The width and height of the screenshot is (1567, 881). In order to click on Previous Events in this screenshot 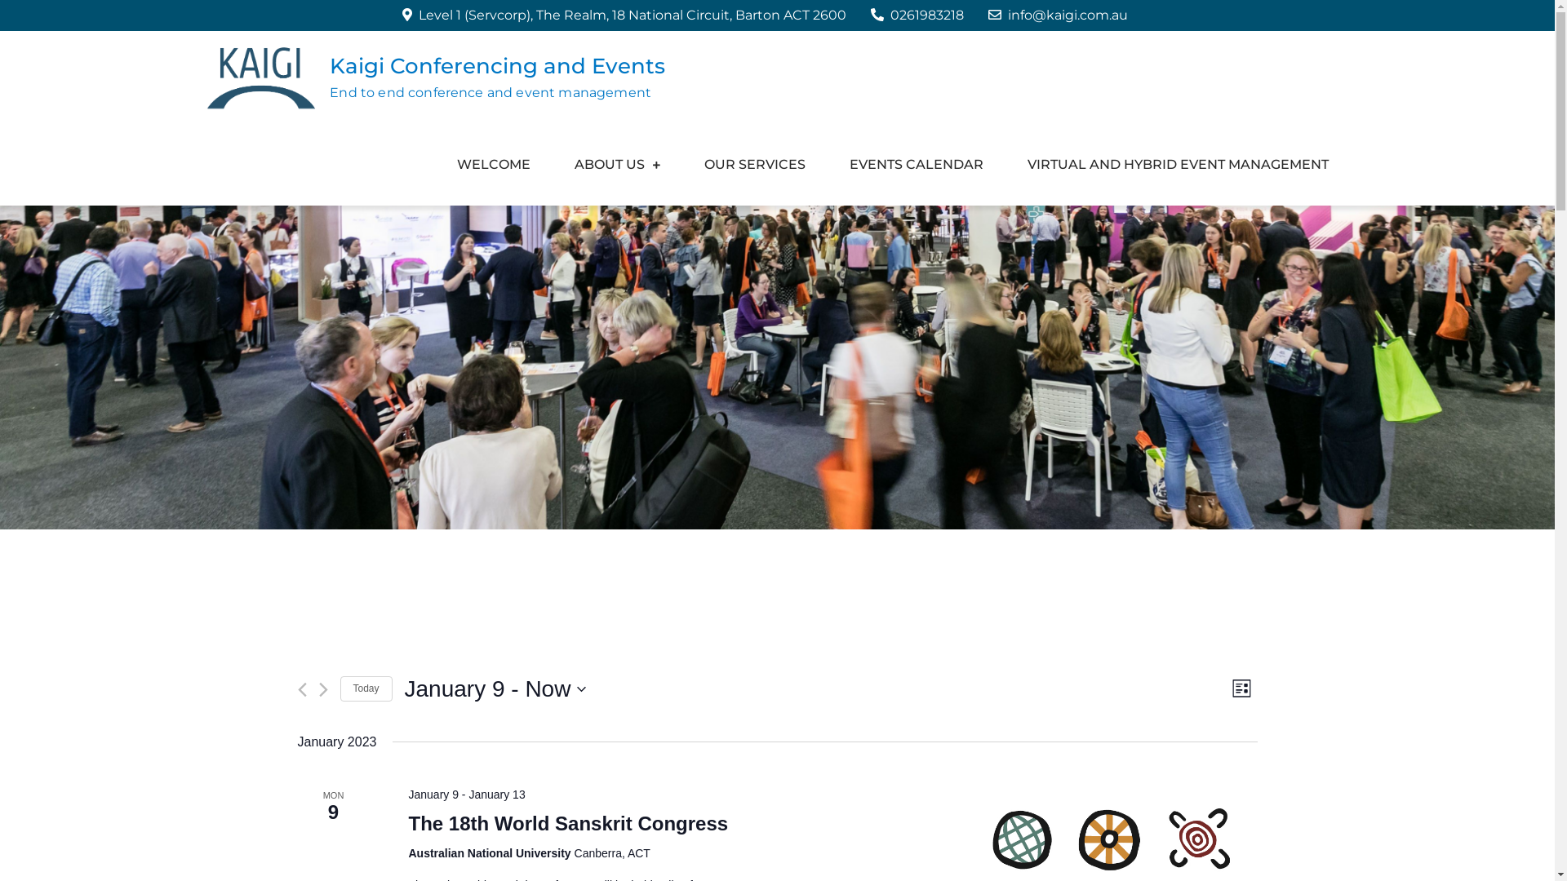, I will do `click(302, 690)`.